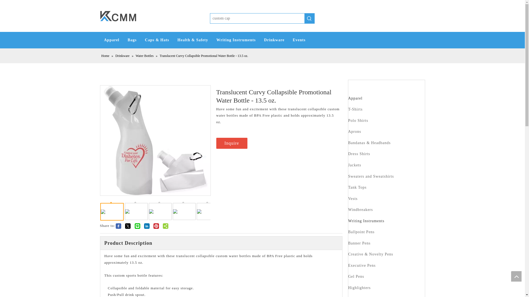  Describe the element at coordinates (386, 98) in the screenshot. I see `Apparel` at that location.